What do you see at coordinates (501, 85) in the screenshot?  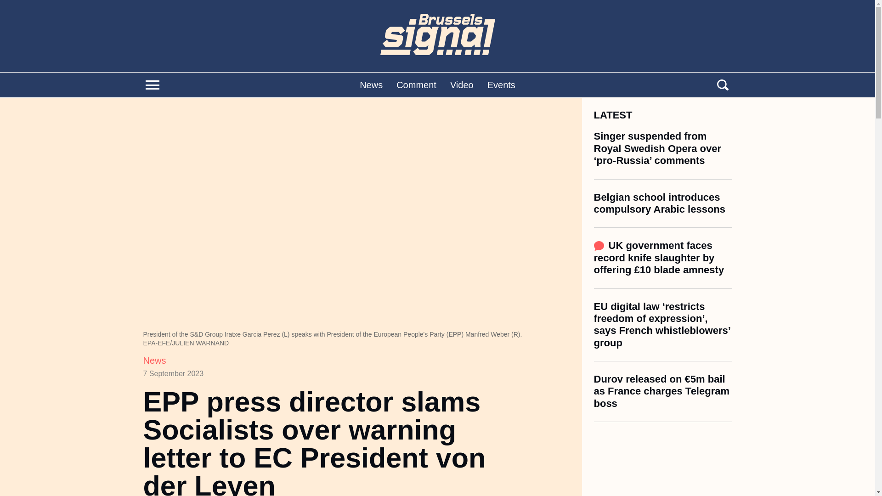 I see `Events` at bounding box center [501, 85].